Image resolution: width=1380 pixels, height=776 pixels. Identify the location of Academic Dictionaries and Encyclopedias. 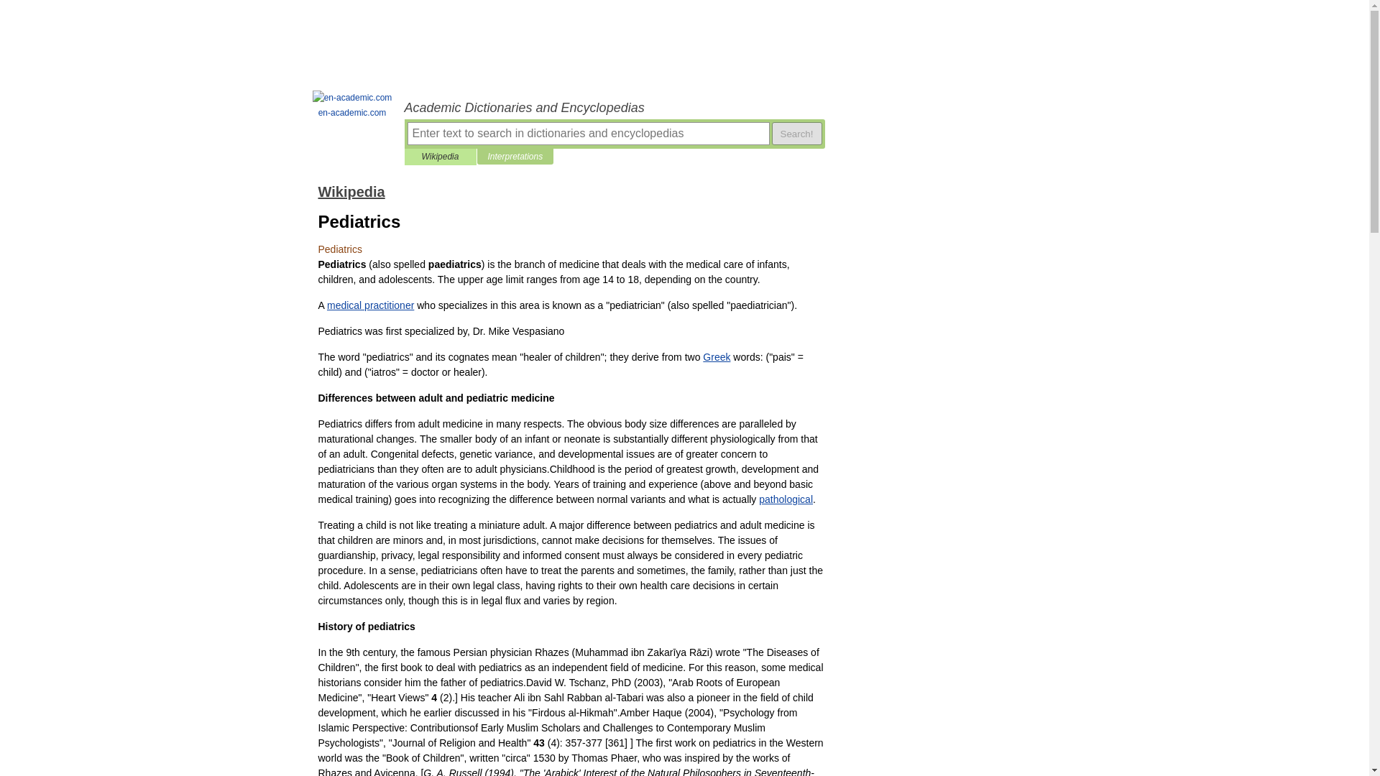
(614, 108).